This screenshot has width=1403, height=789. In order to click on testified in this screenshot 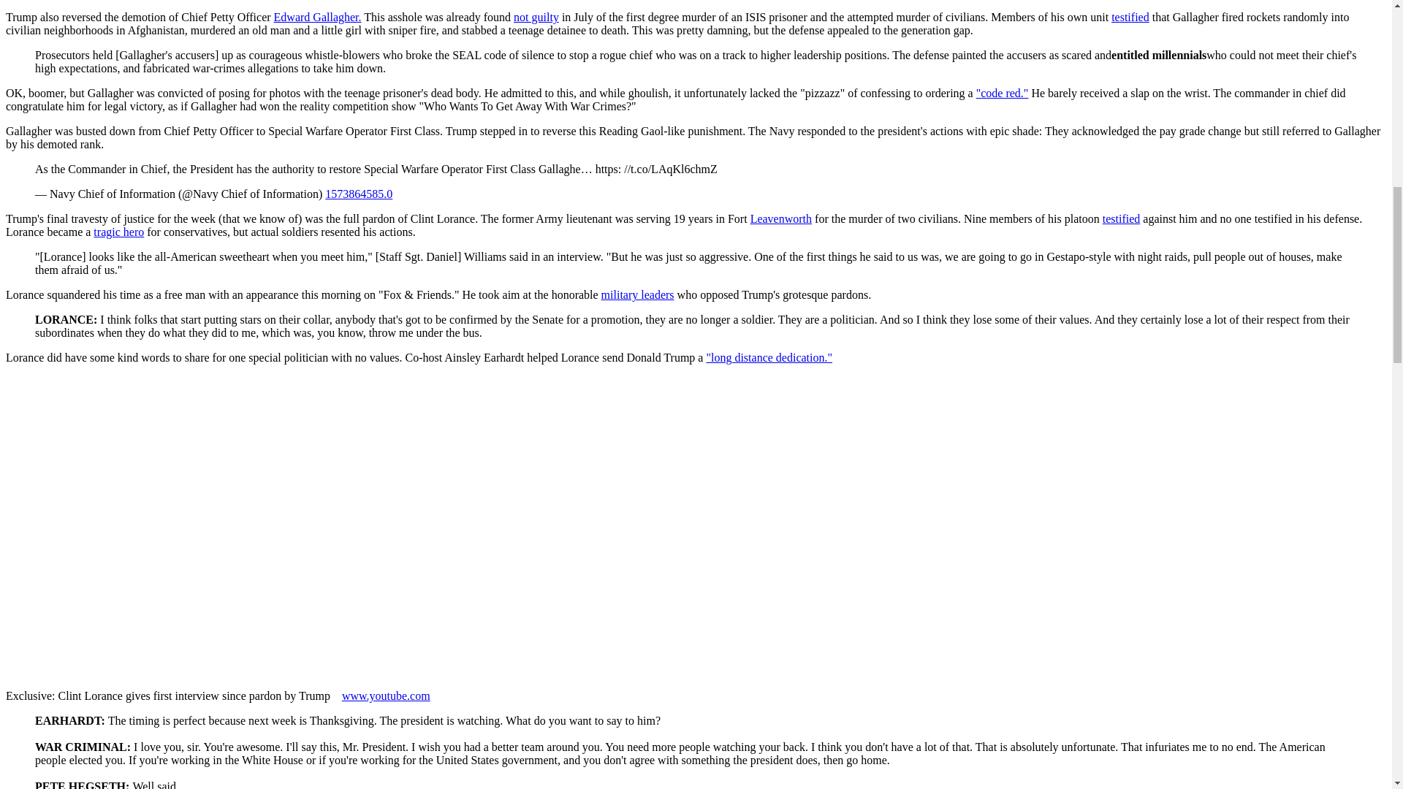, I will do `click(1130, 18)`.